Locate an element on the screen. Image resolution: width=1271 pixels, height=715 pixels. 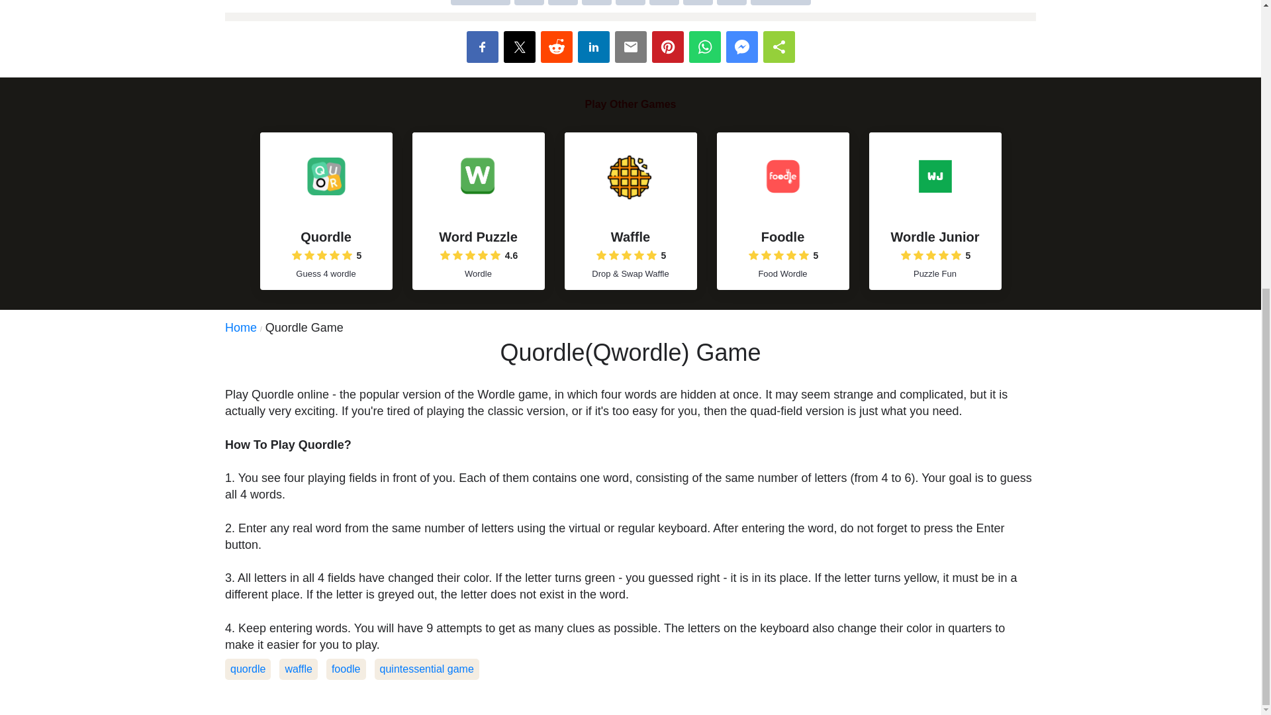
waffle is located at coordinates (299, 669).